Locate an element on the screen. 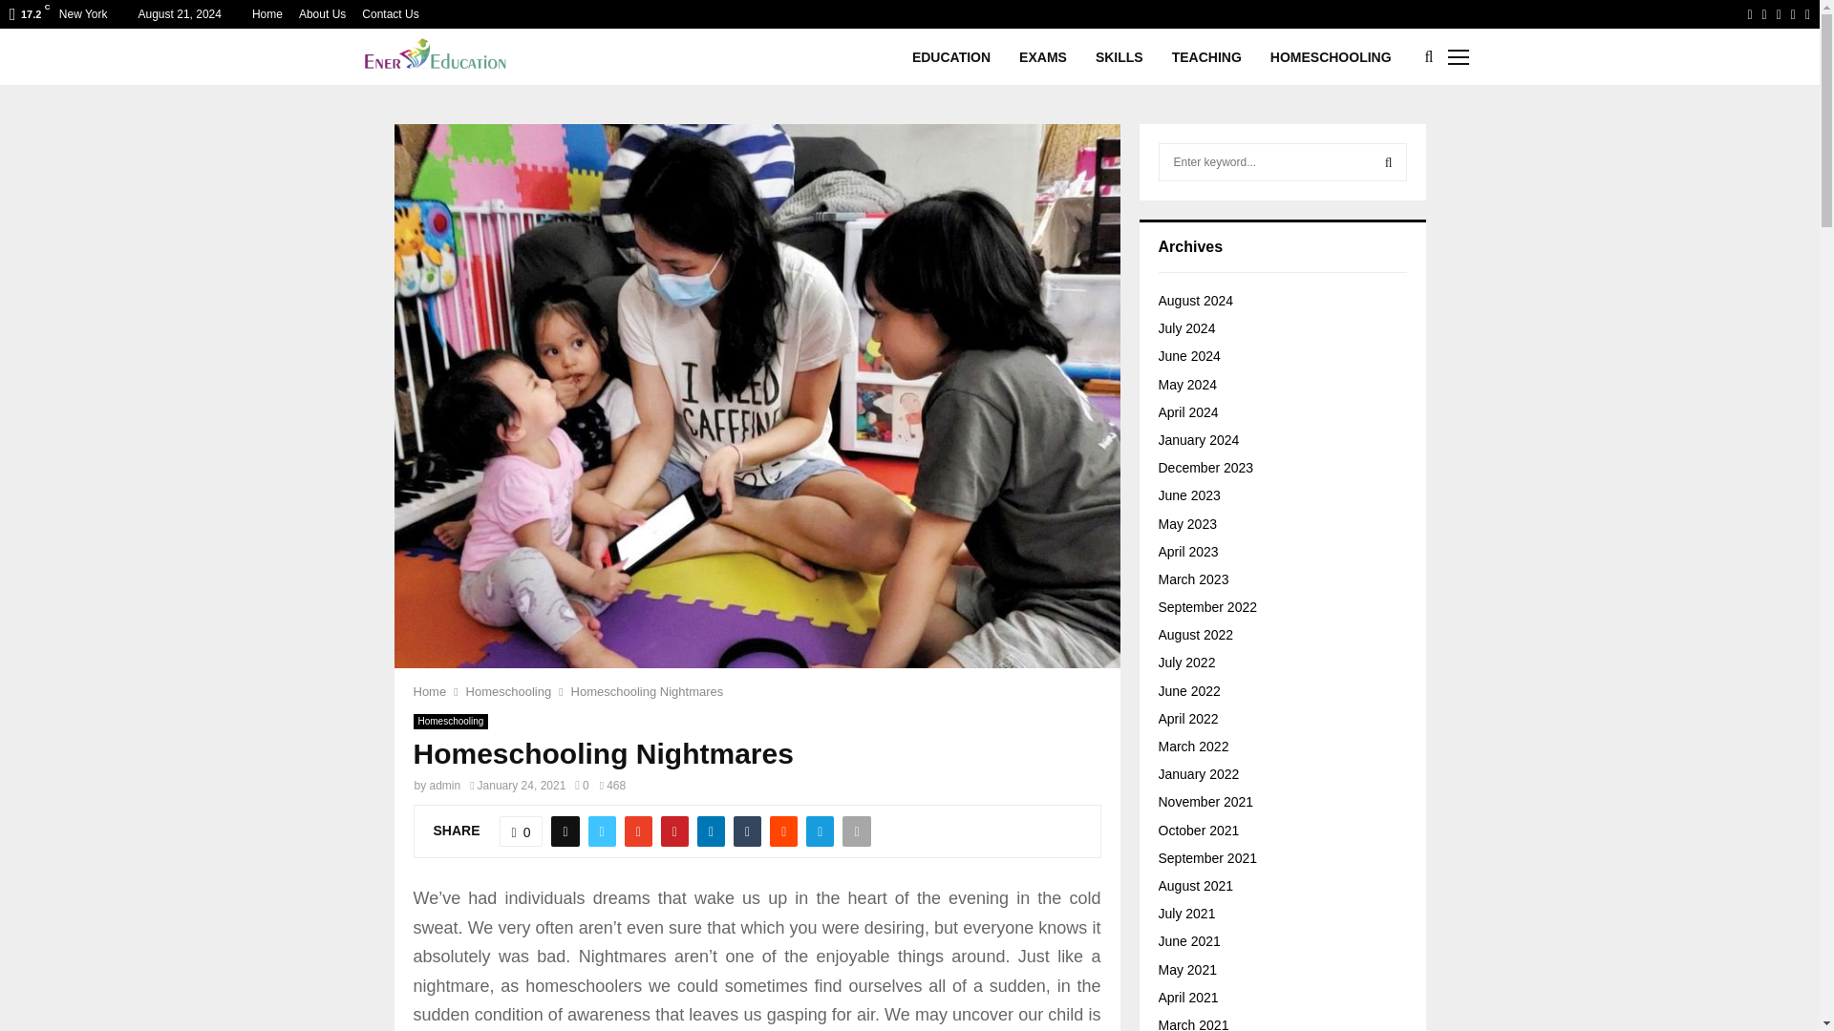 The image size is (1834, 1031). 0 is located at coordinates (582, 786).